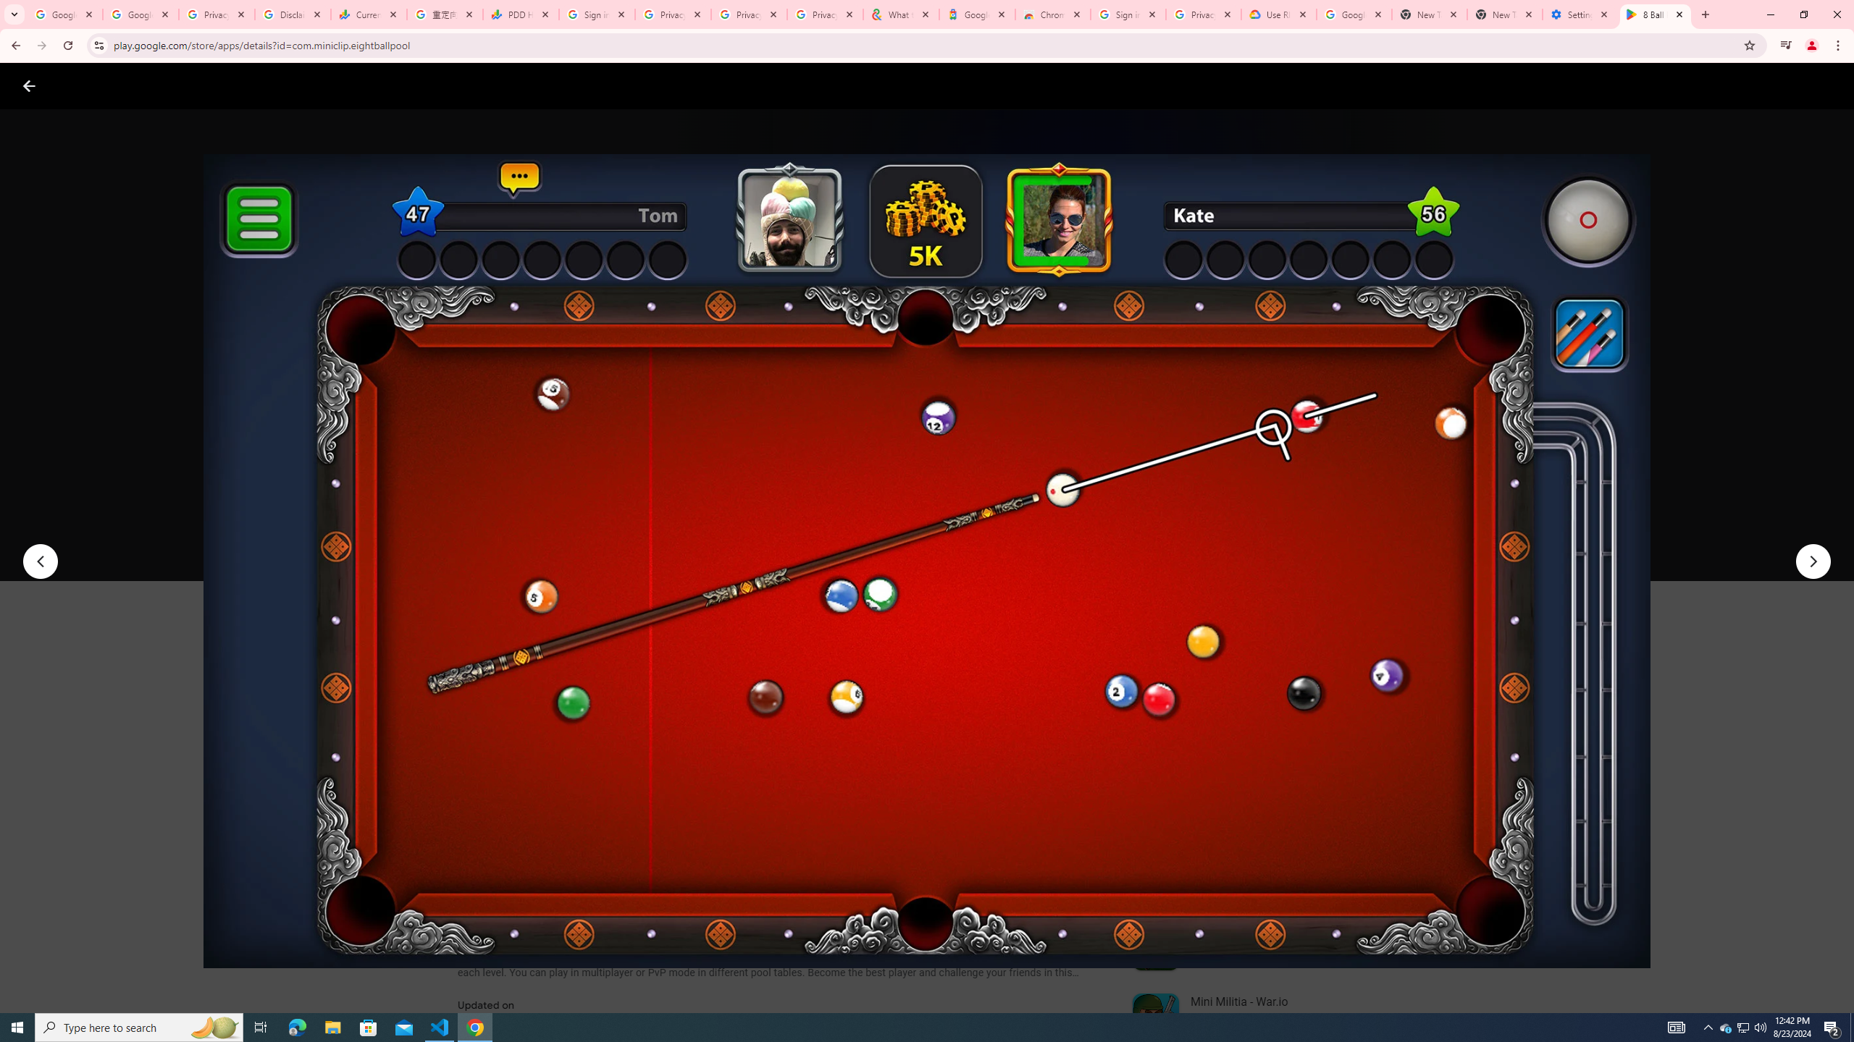 Image resolution: width=1854 pixels, height=1042 pixels. Describe the element at coordinates (81, 85) in the screenshot. I see `Google Play logo` at that location.